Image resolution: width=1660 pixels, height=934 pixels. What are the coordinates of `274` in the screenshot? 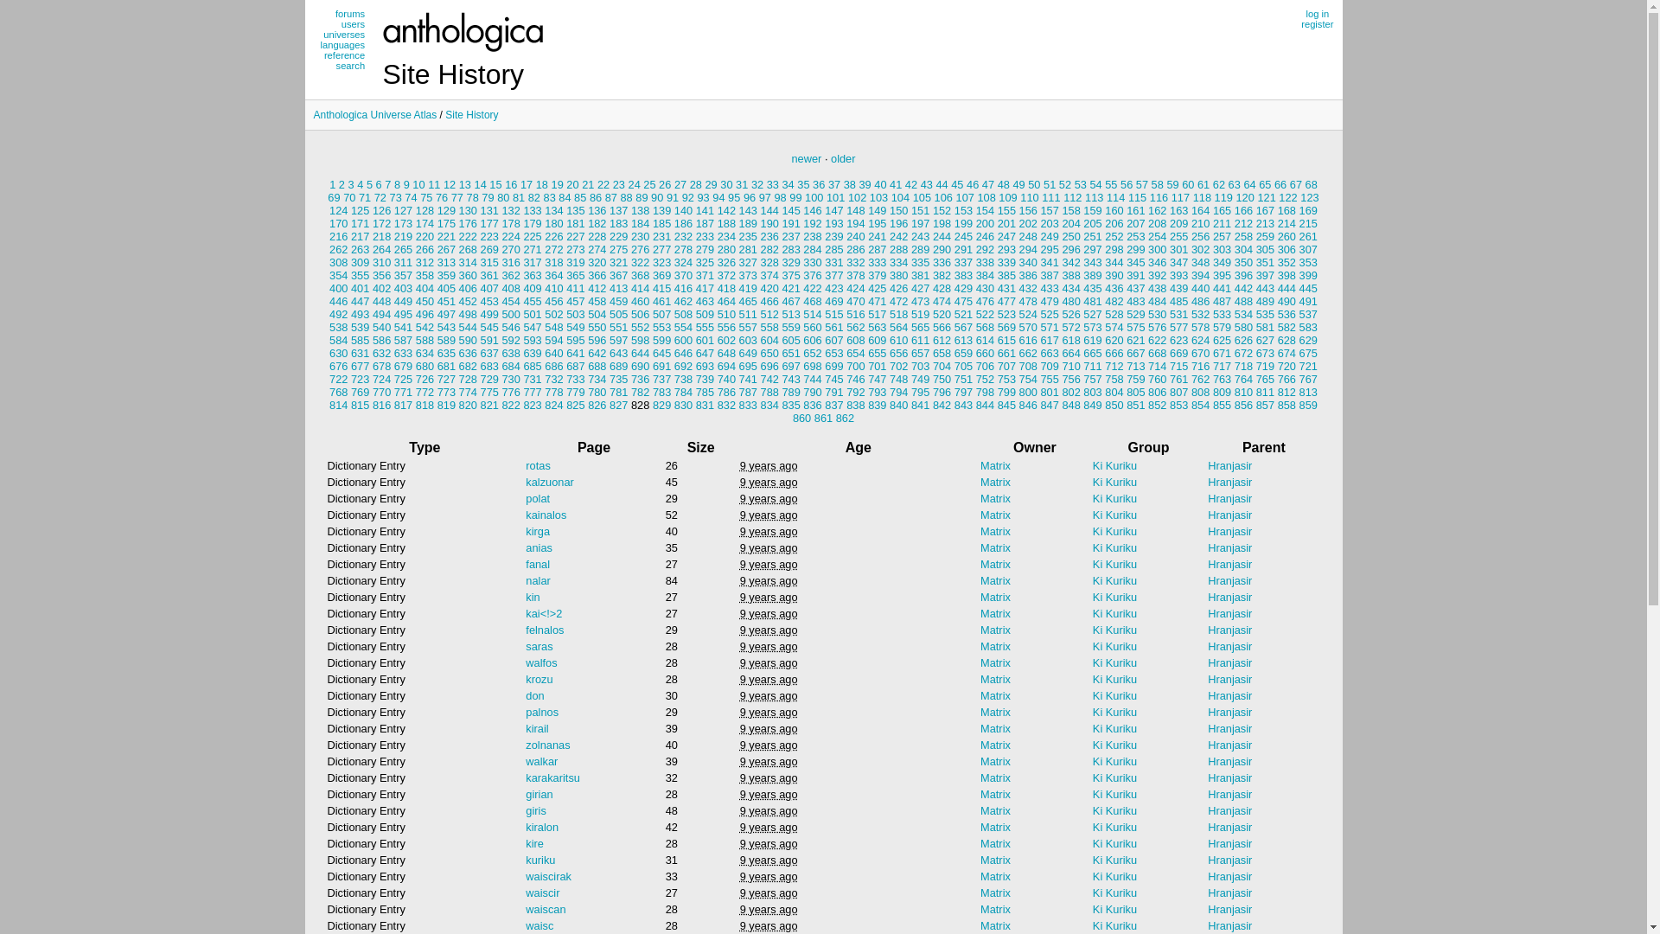 It's located at (597, 249).